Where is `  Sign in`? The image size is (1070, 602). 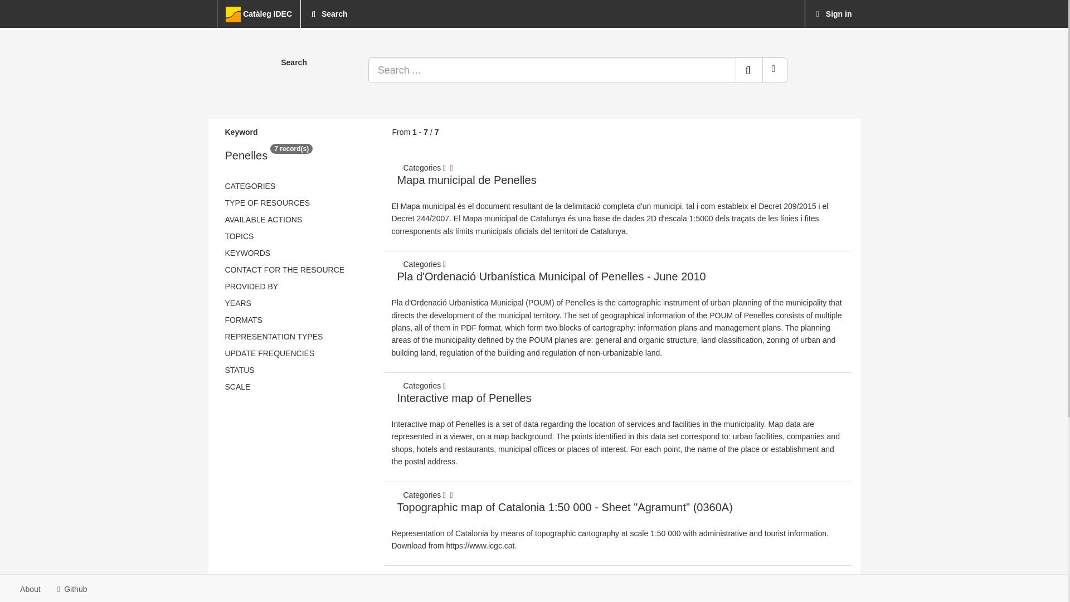
  Sign in is located at coordinates (833, 13).